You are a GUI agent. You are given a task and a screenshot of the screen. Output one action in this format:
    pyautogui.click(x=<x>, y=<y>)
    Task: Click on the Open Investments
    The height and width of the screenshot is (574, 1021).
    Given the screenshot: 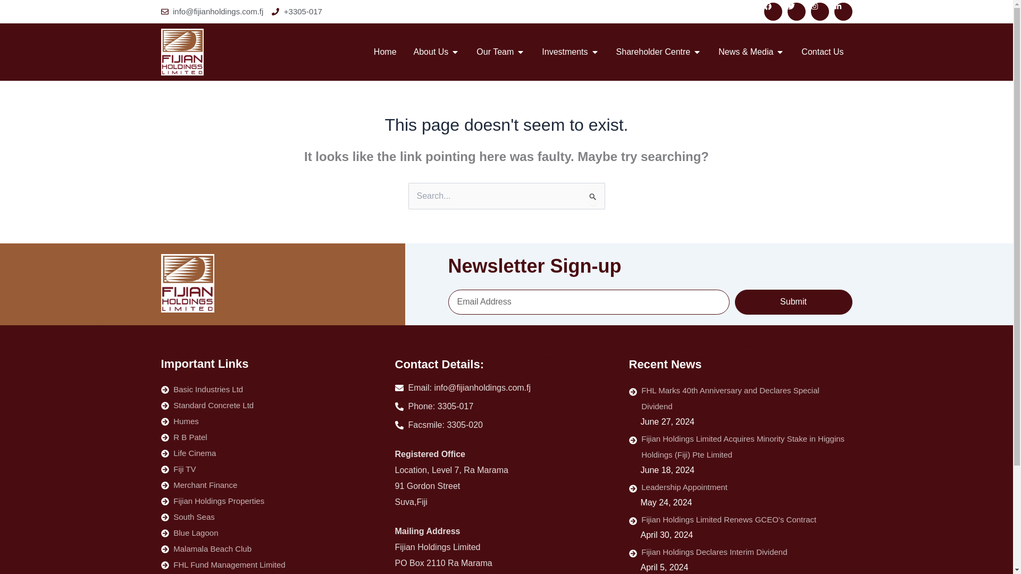 What is the action you would take?
    pyautogui.click(x=595, y=52)
    